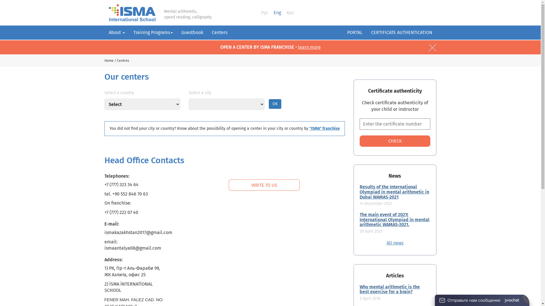 This screenshot has height=306, width=545. What do you see at coordinates (325, 129) in the screenshot?
I see `"ISMA" franchise` at bounding box center [325, 129].